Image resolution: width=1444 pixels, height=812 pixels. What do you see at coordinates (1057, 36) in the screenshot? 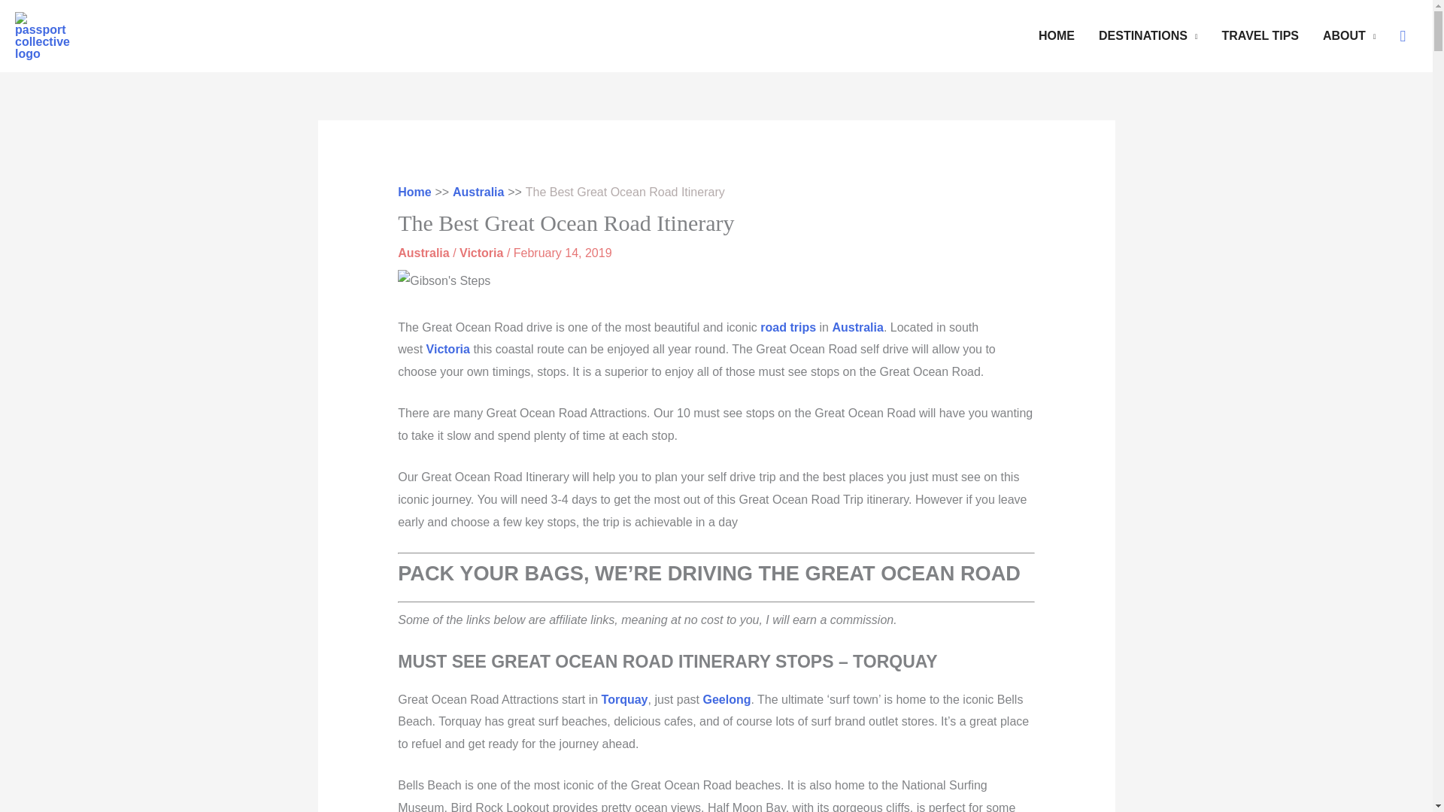
I see `HOME` at bounding box center [1057, 36].